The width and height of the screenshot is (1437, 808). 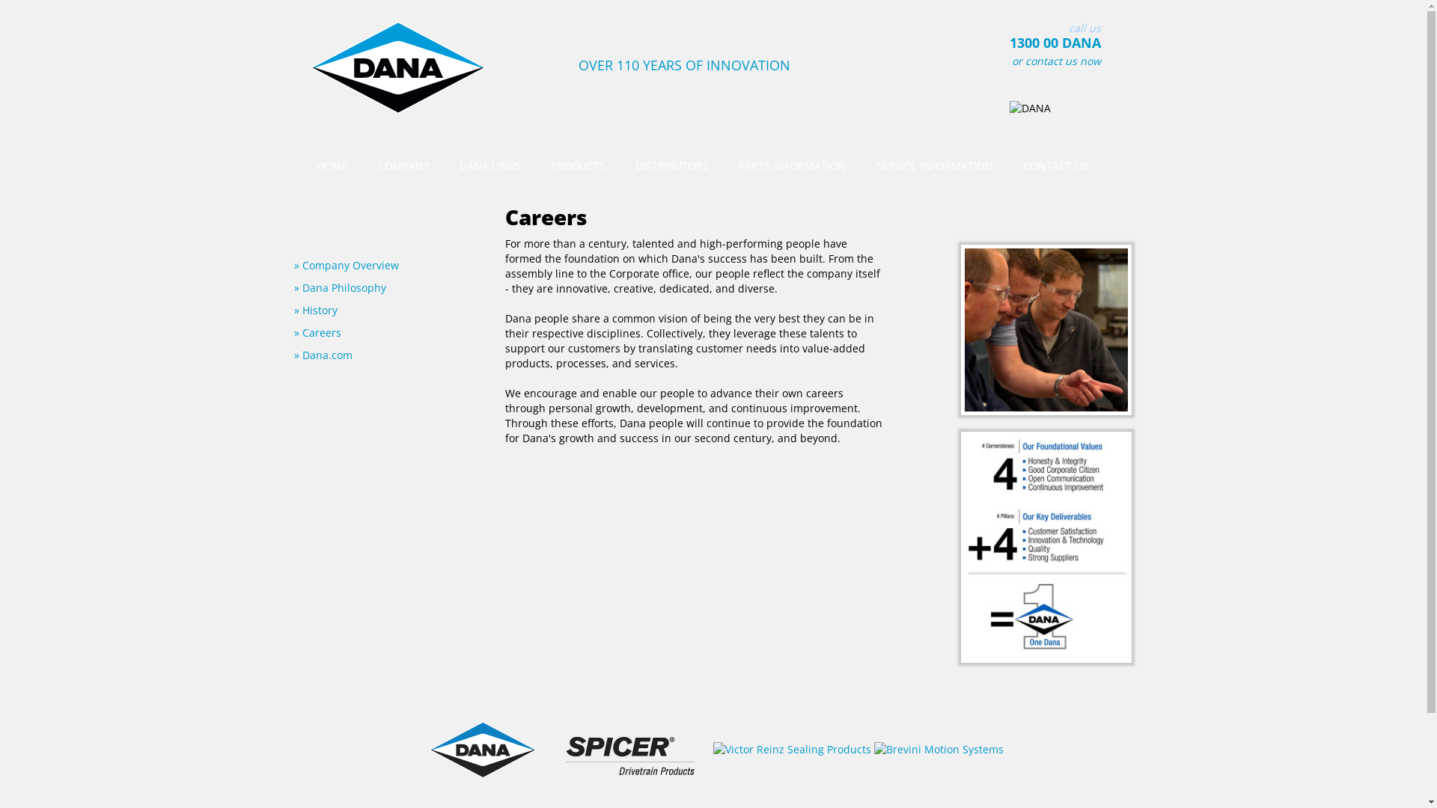 What do you see at coordinates (490, 166) in the screenshot?
I see `DANA LINKS` at bounding box center [490, 166].